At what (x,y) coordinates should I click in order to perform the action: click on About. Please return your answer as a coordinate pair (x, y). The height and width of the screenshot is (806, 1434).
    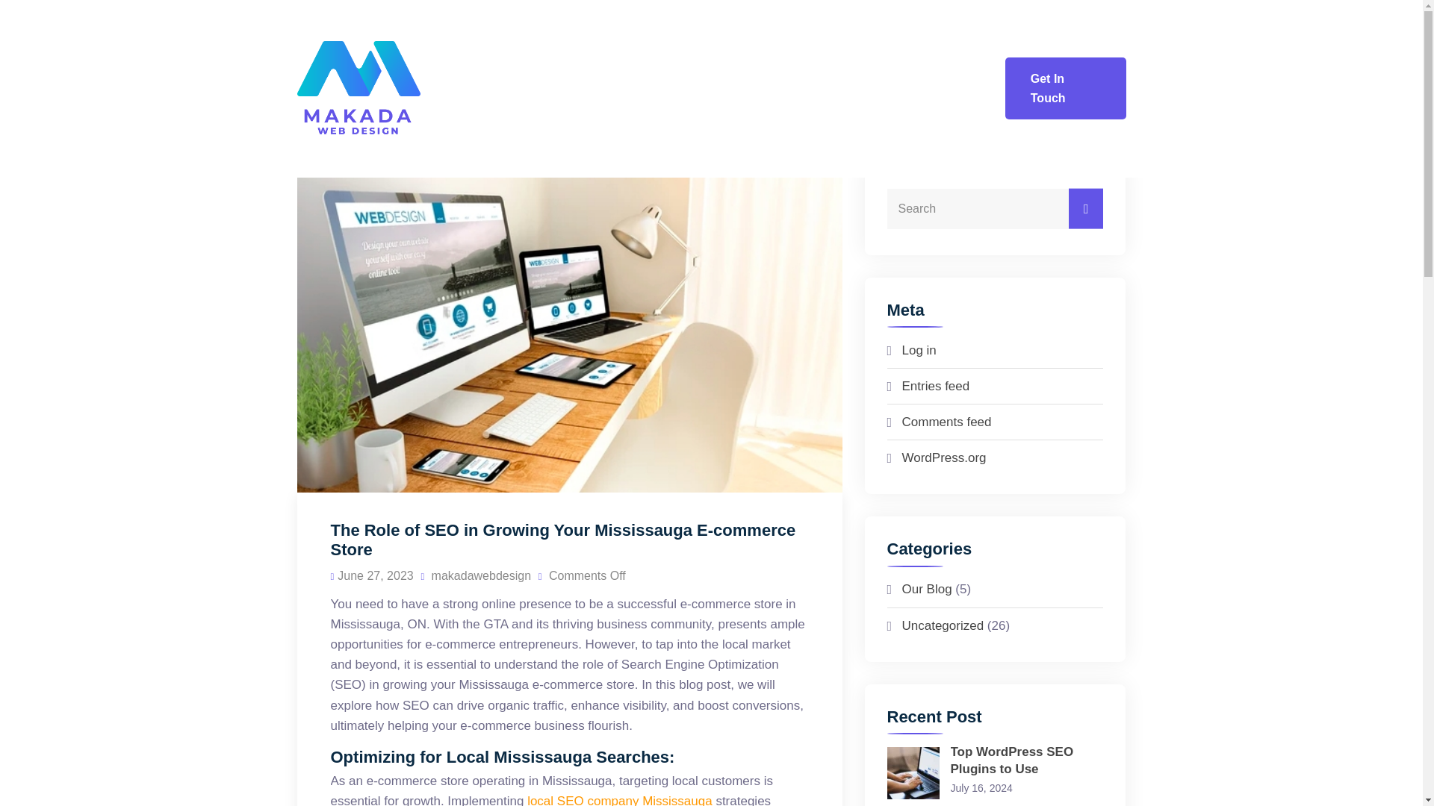
    Looking at the image, I should click on (650, 45).